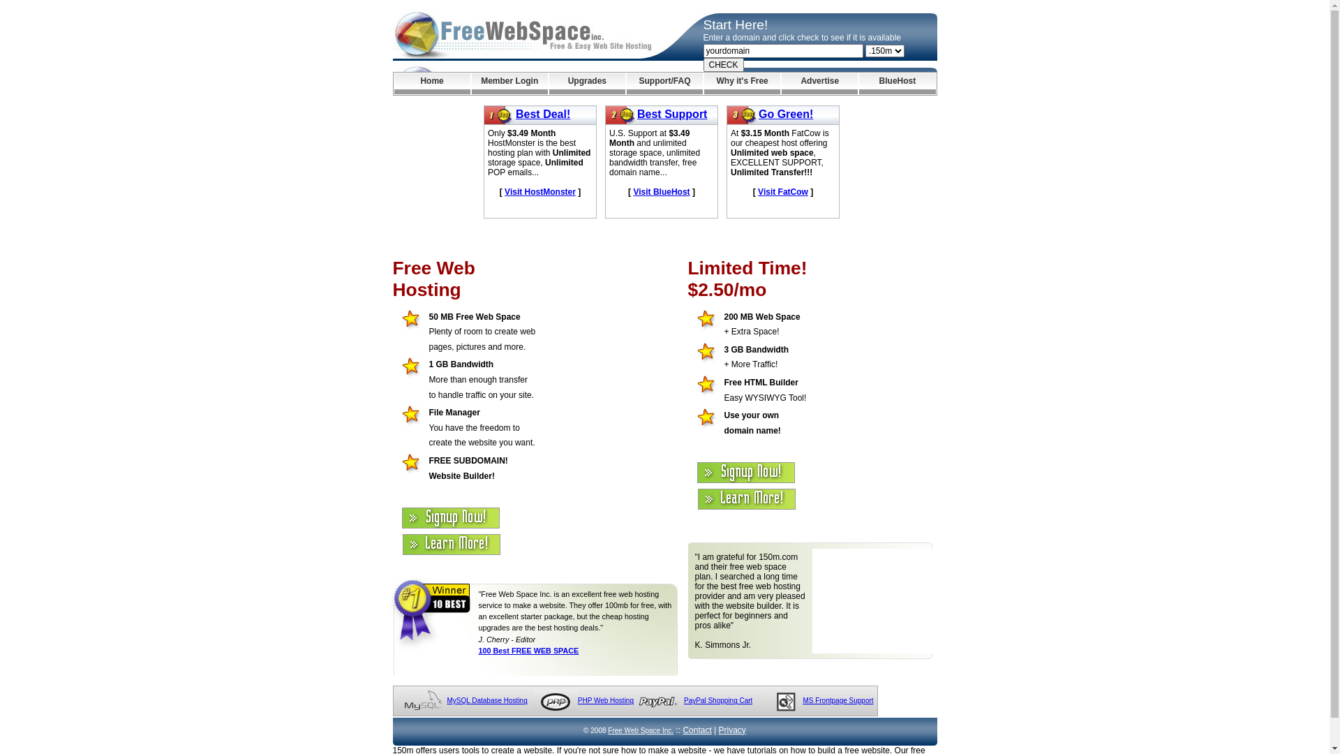  I want to click on 100 Best FREE WEB SPACE, so click(529, 651).